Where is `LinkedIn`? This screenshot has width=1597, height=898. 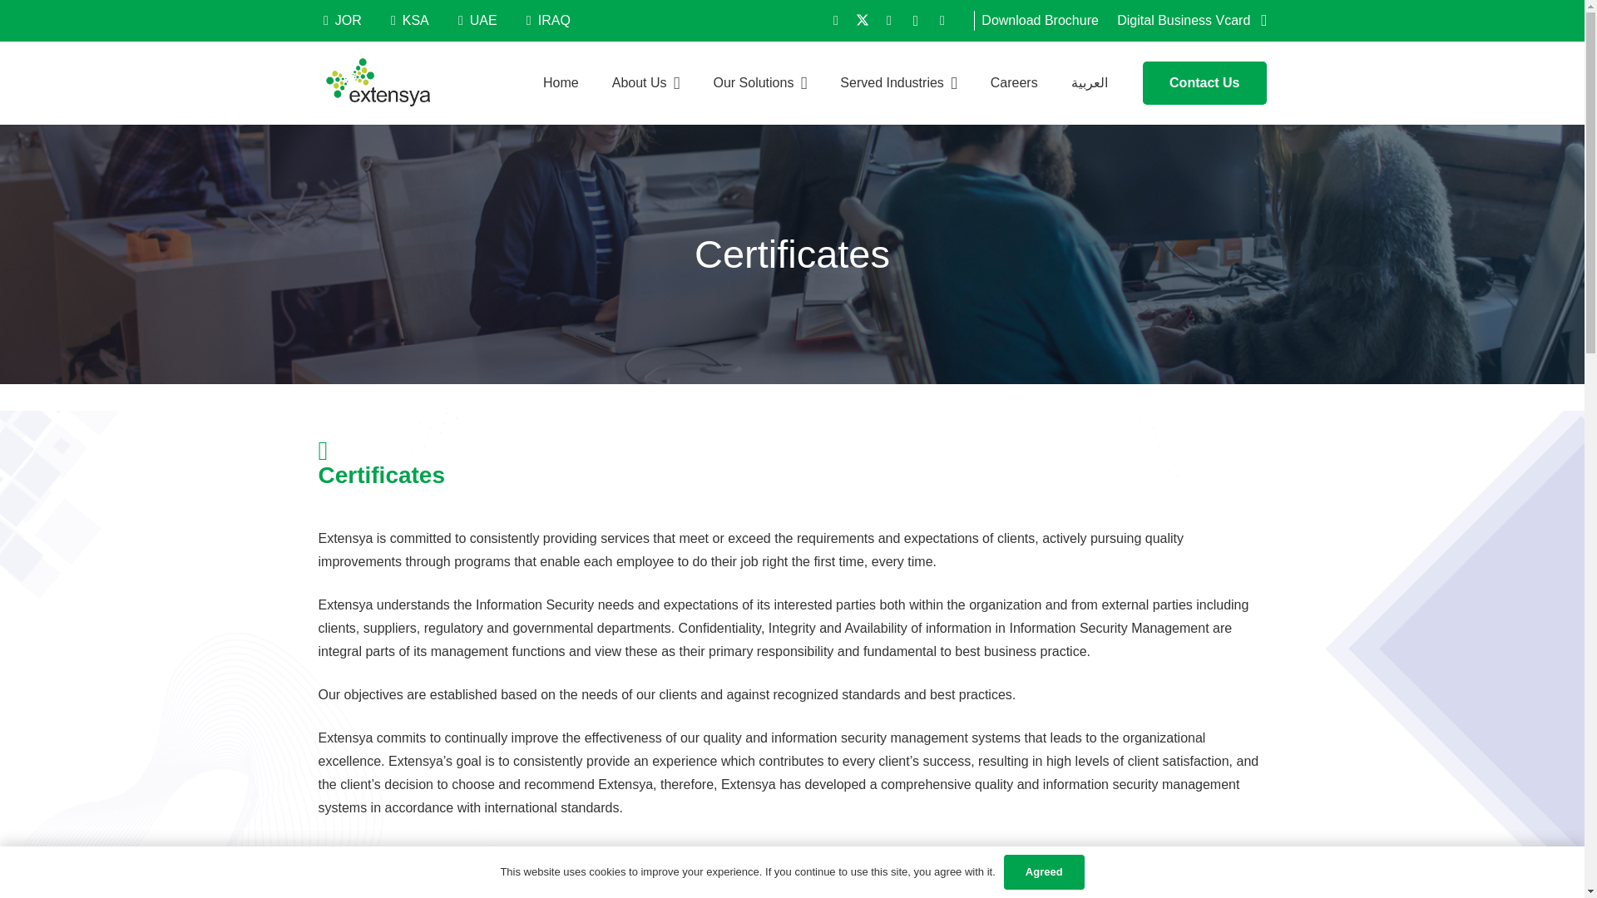 LinkedIn is located at coordinates (888, 20).